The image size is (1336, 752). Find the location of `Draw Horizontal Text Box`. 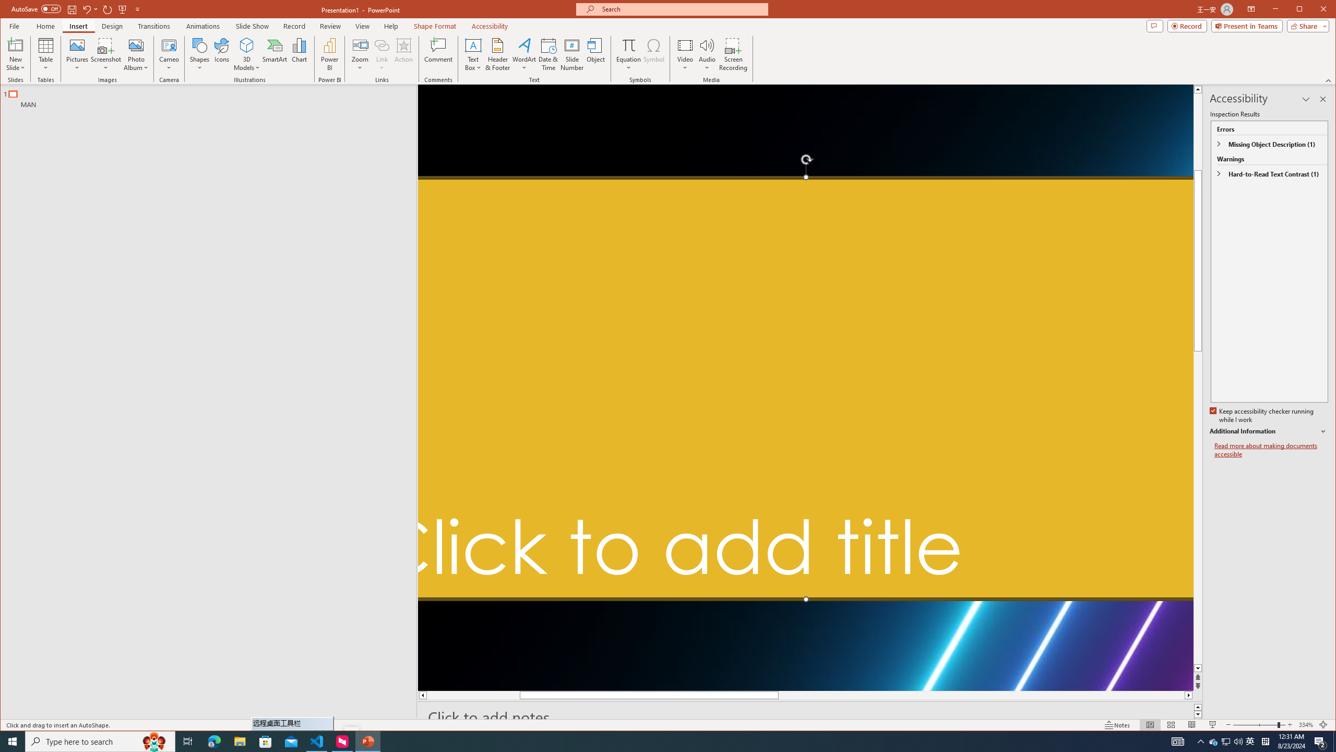

Draw Horizontal Text Box is located at coordinates (473, 45).